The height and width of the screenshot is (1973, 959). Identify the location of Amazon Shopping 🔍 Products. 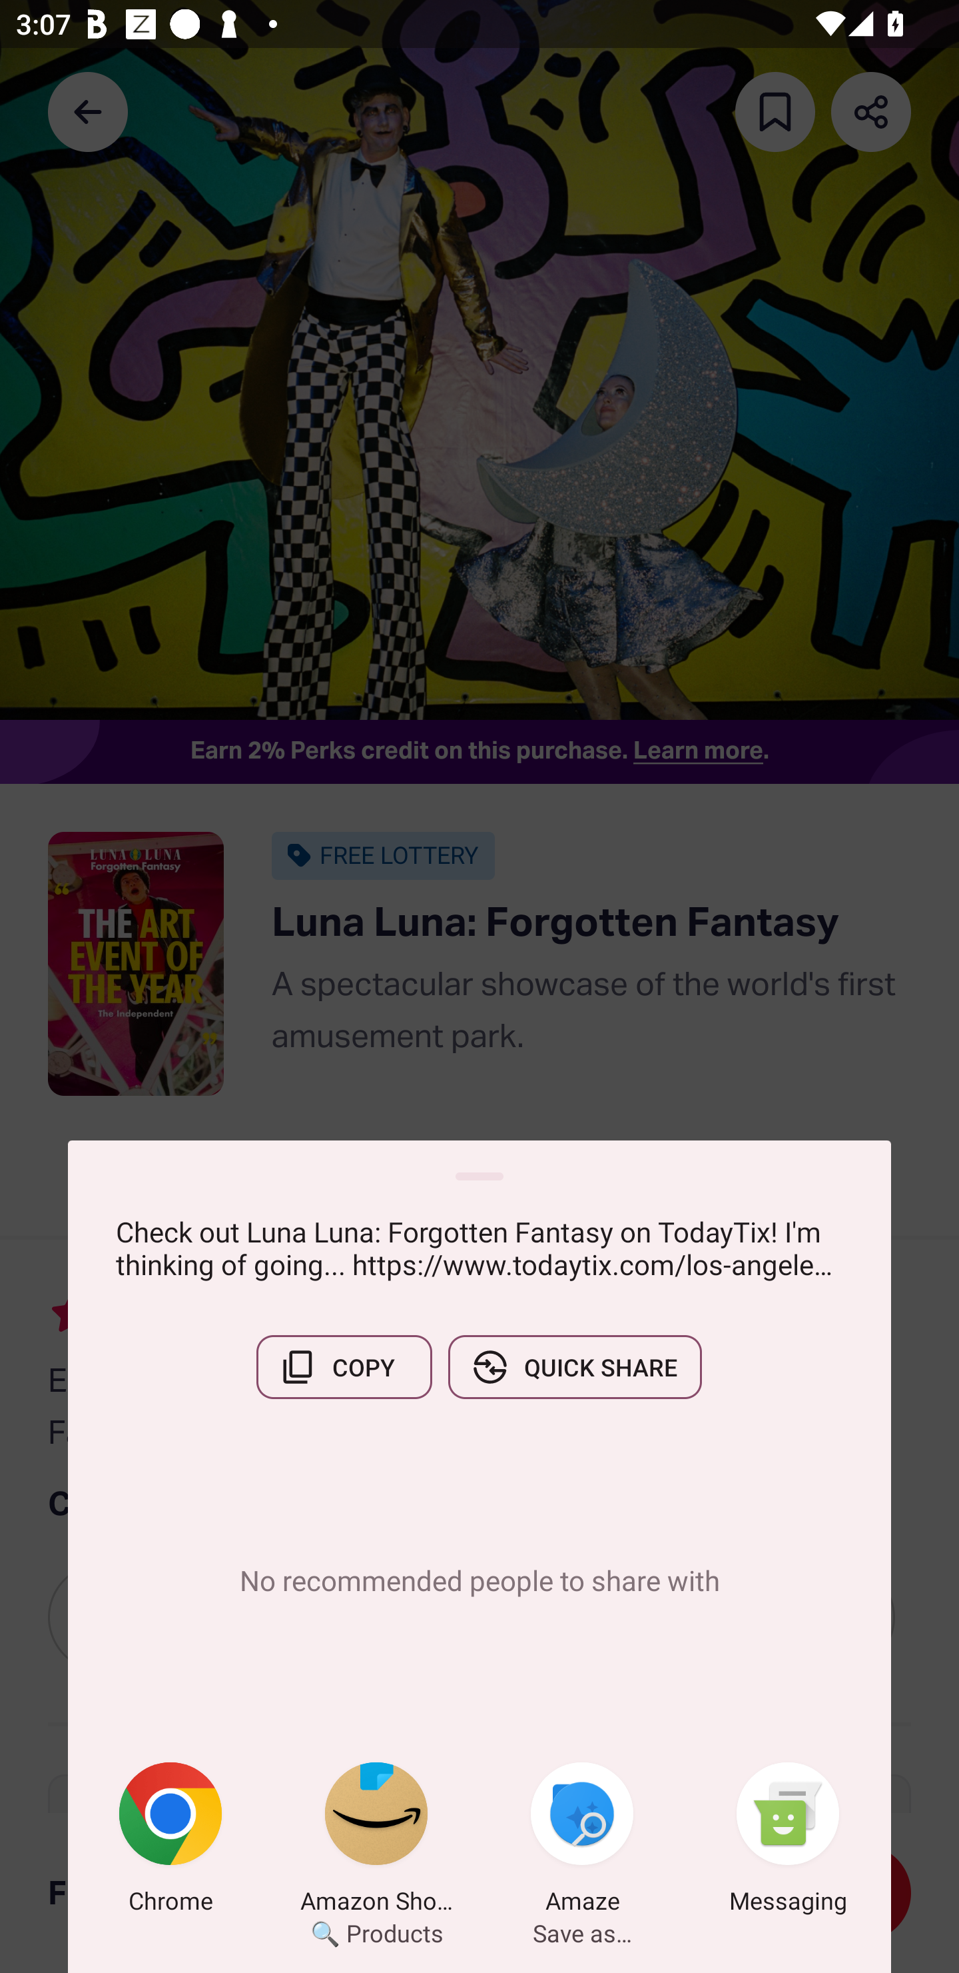
(376, 1842).